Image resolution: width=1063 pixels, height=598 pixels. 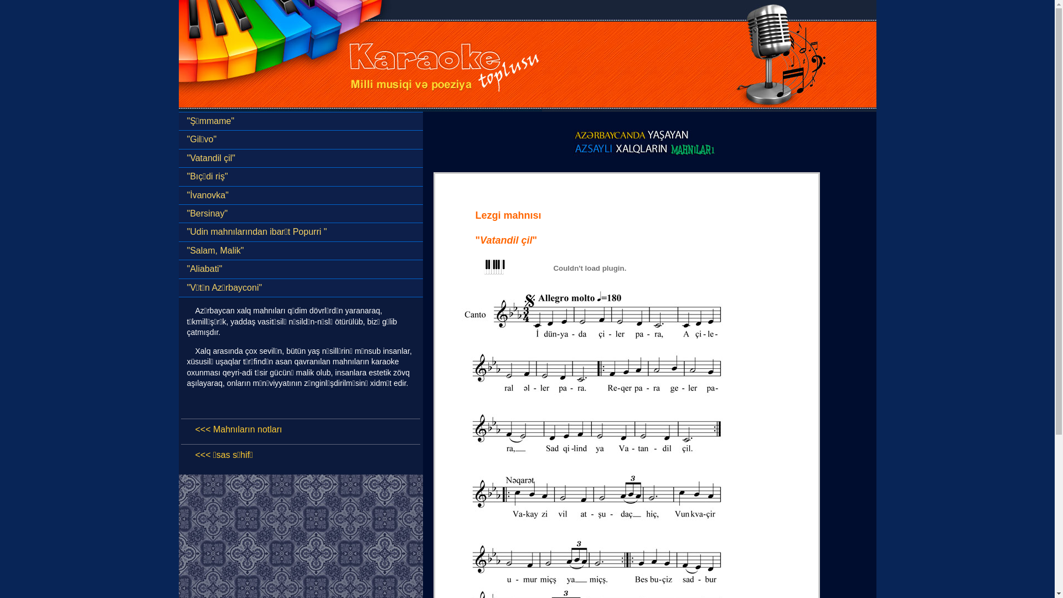 I want to click on "Salam, Malik", so click(x=300, y=251).